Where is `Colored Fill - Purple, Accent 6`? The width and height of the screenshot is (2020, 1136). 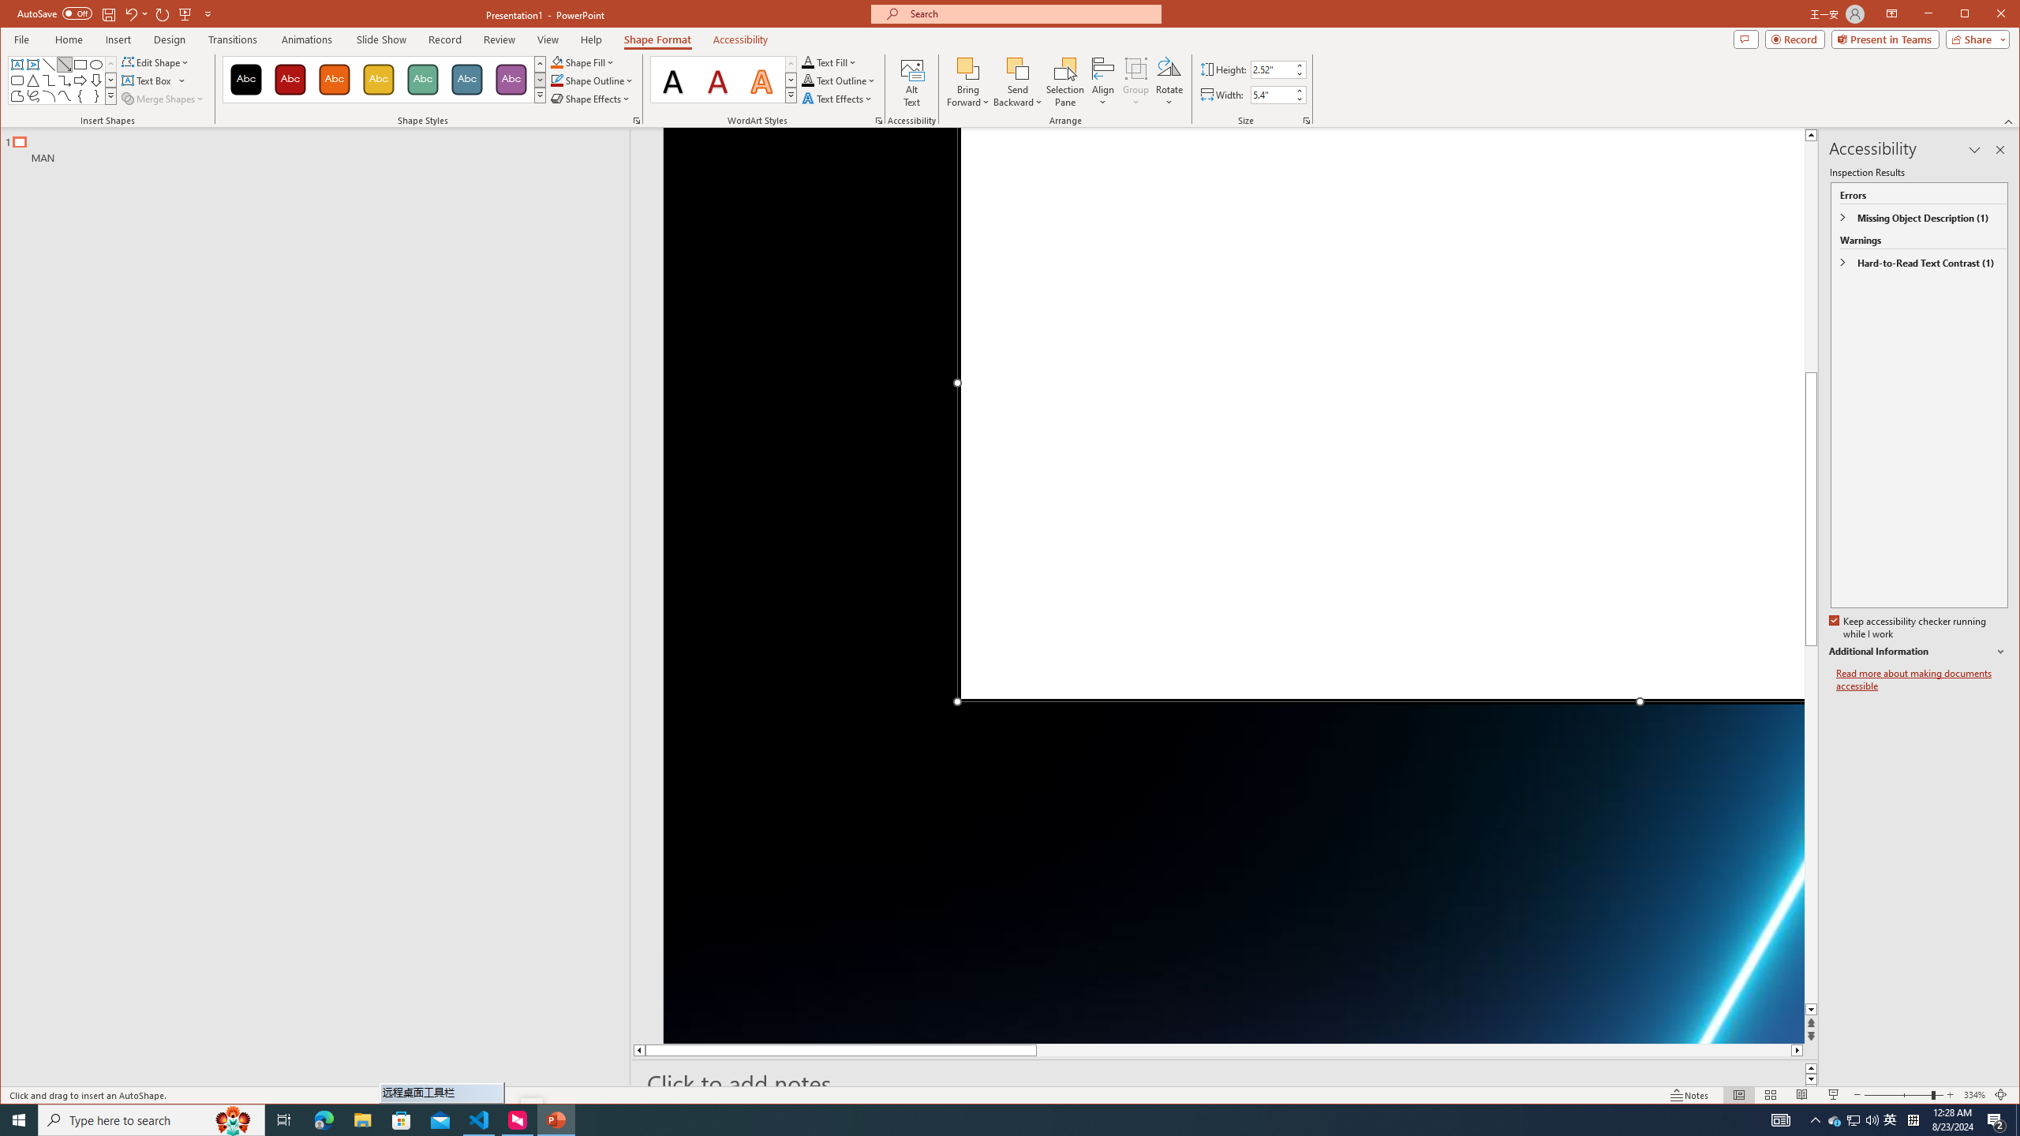 Colored Fill - Purple, Accent 6 is located at coordinates (511, 80).